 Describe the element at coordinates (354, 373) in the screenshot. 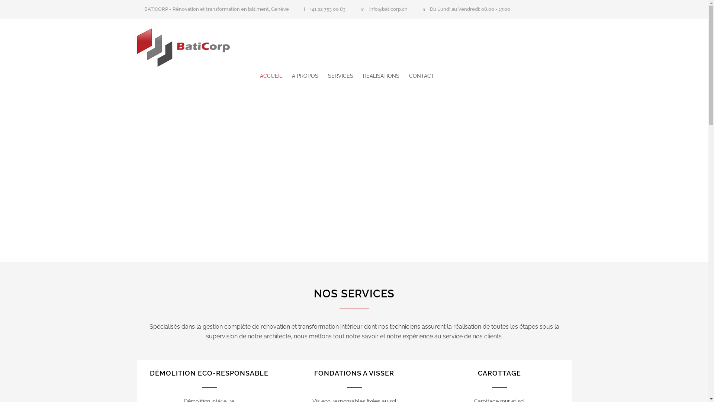

I see `FONDATIONS A VISSER` at that location.